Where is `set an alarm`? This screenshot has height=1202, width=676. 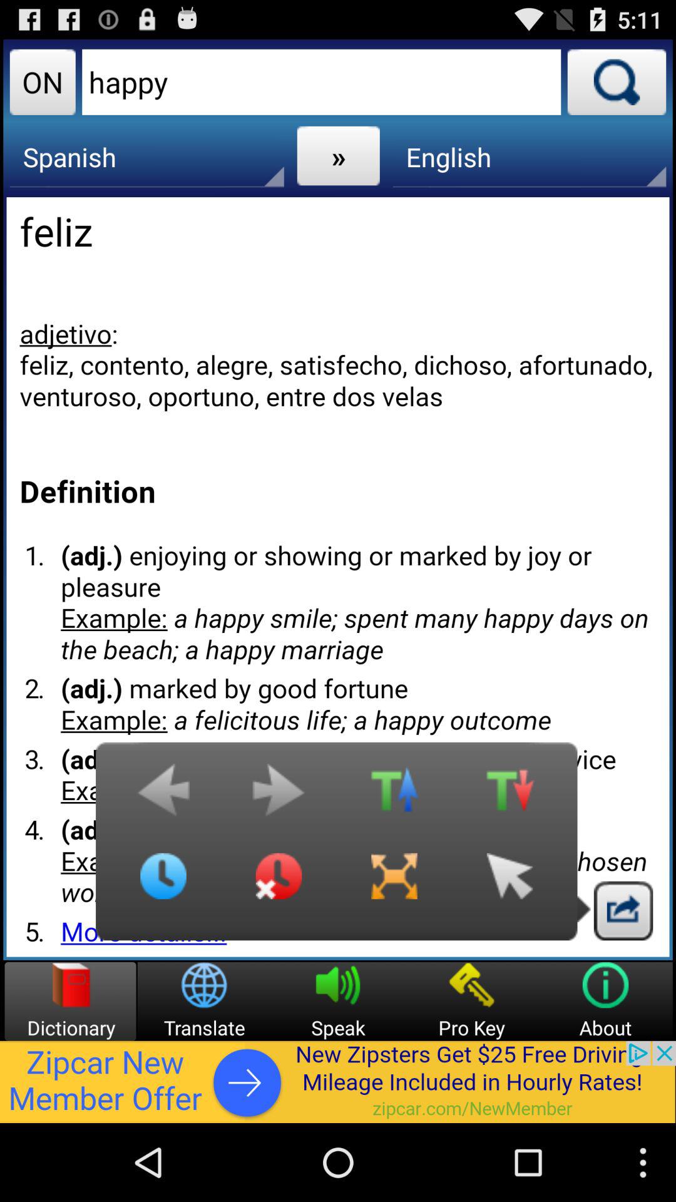
set an alarm is located at coordinates (279, 886).